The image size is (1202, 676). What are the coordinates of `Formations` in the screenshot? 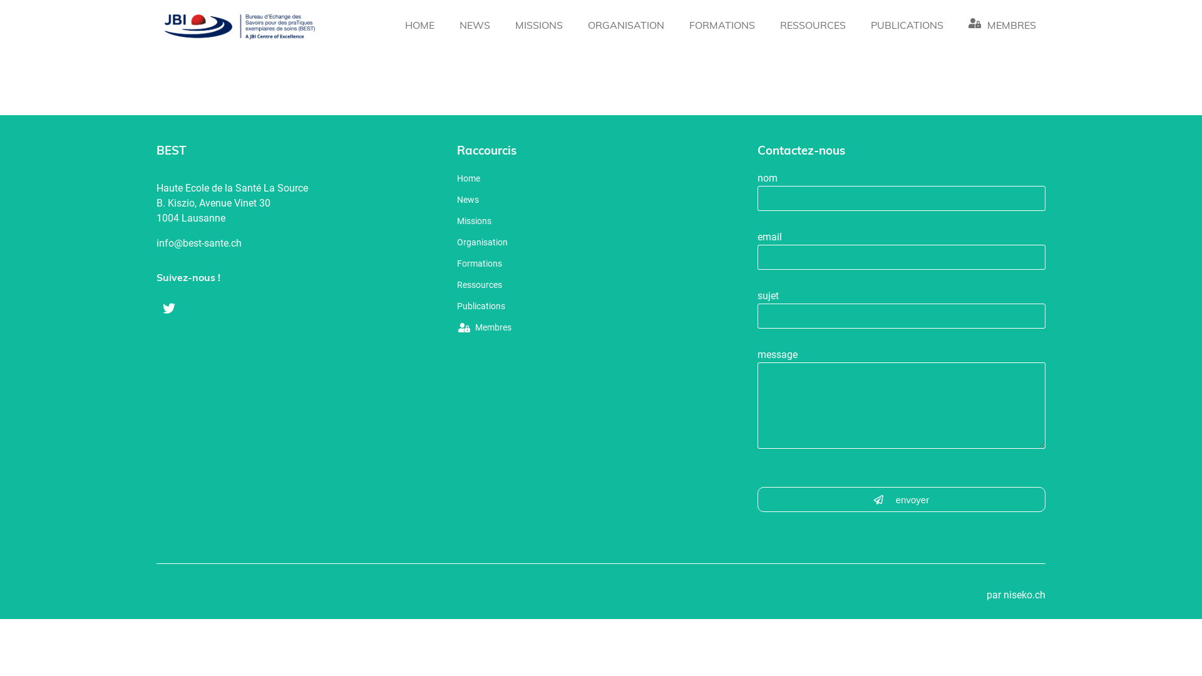 It's located at (535, 267).